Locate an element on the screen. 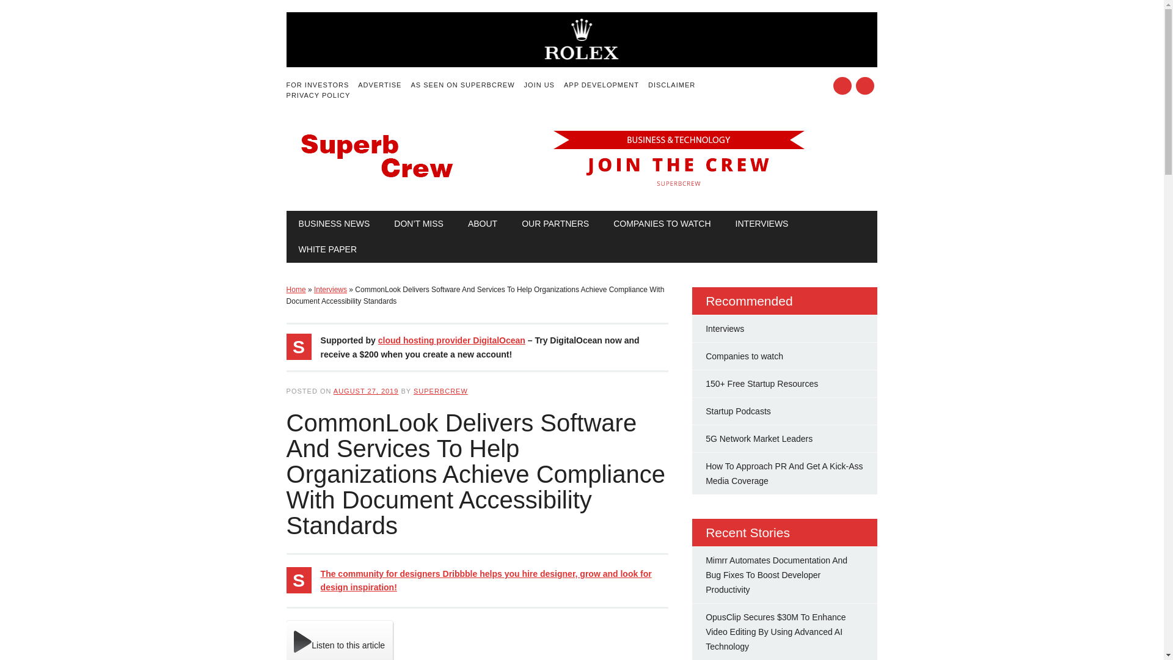 The width and height of the screenshot is (1173, 660). 4:01 am is located at coordinates (365, 391).